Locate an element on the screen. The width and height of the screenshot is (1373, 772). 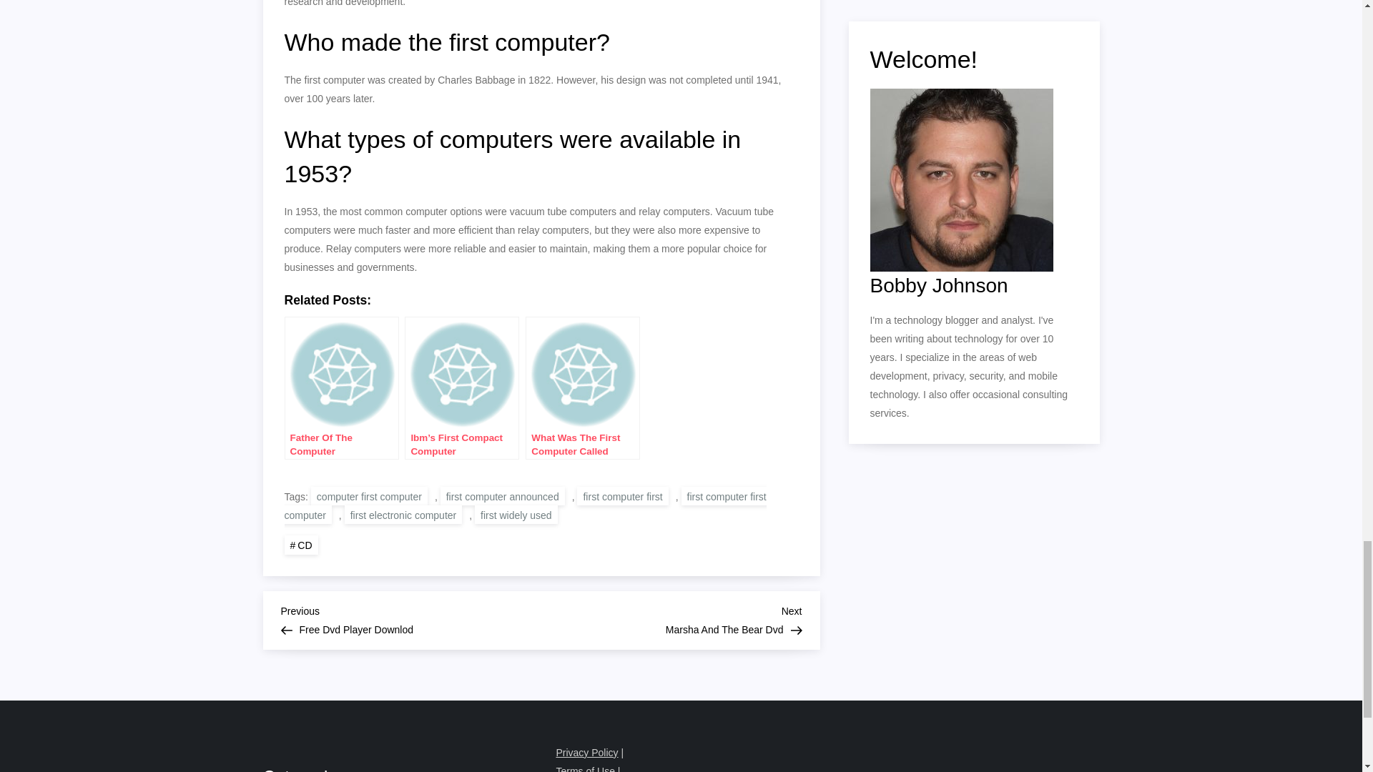
computer first computer is located at coordinates (369, 496).